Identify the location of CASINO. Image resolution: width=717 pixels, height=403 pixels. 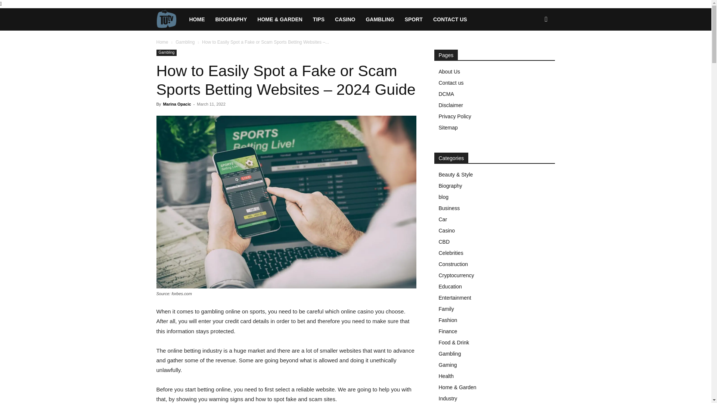
(345, 19).